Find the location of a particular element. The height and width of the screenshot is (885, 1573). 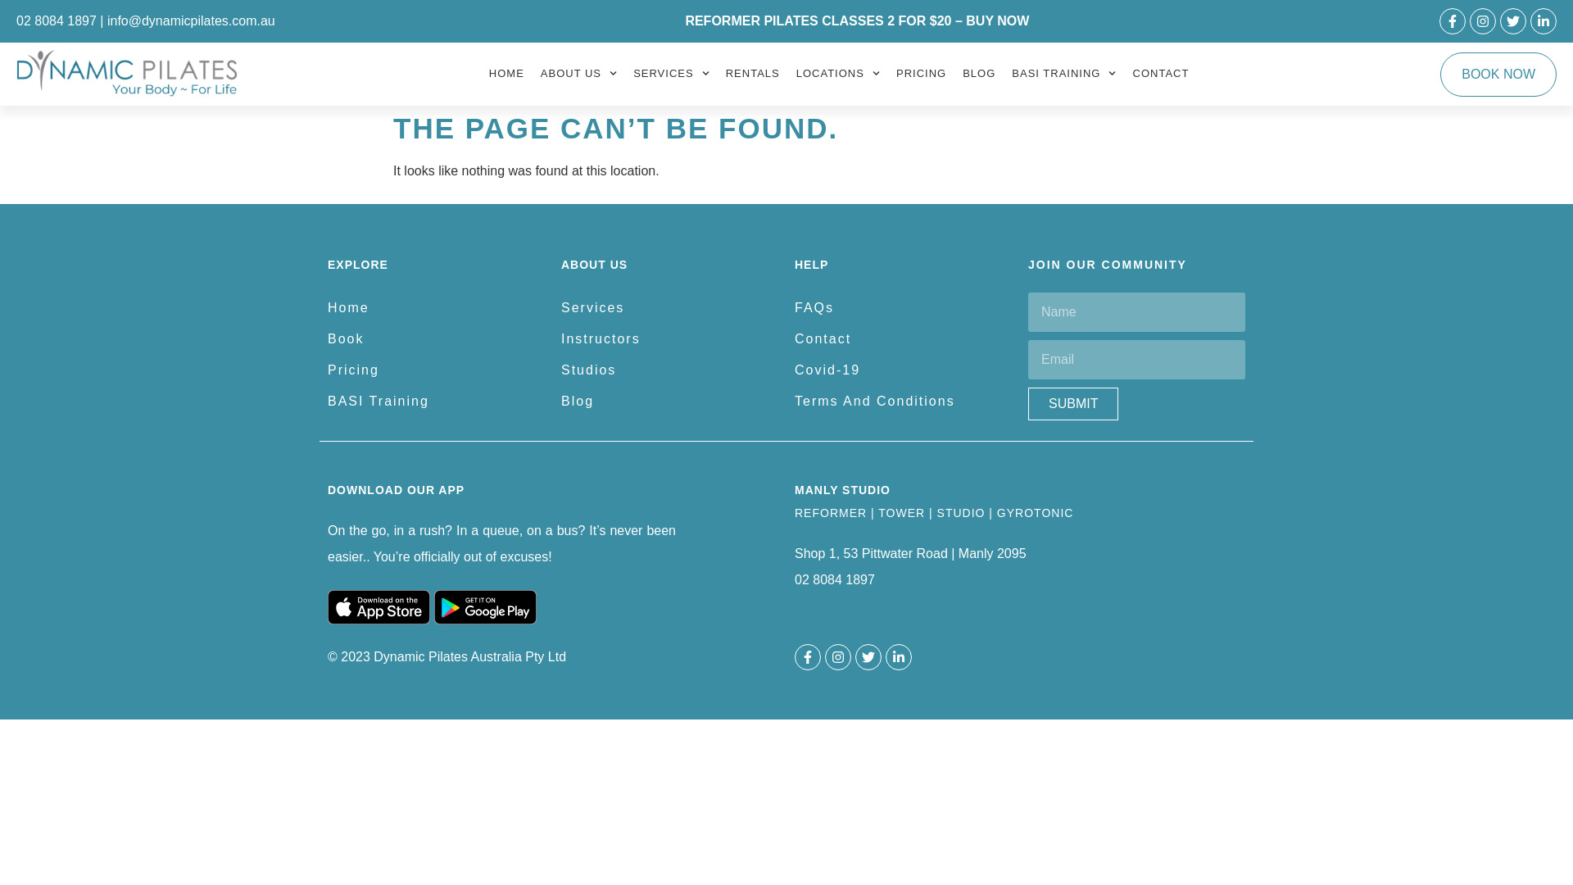

Studios is located at coordinates (670, 370).